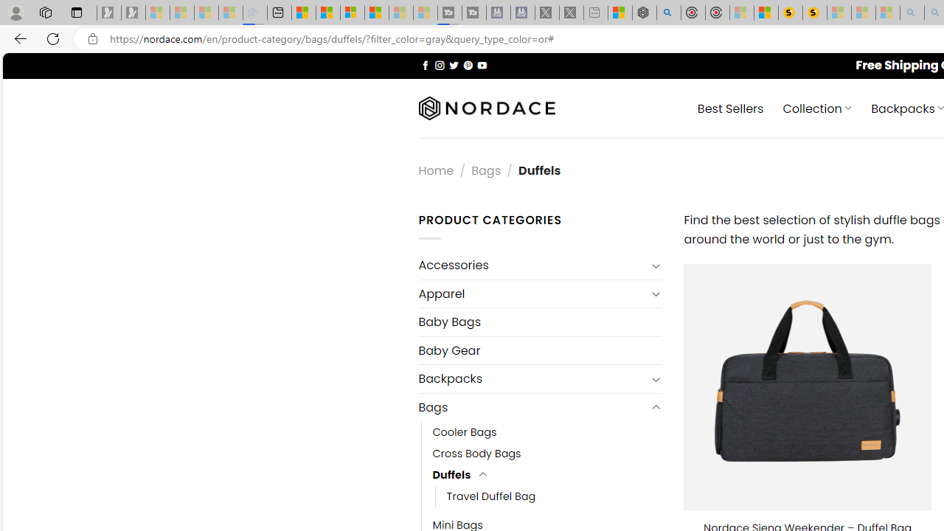  I want to click on Follow on Facebook, so click(425, 65).